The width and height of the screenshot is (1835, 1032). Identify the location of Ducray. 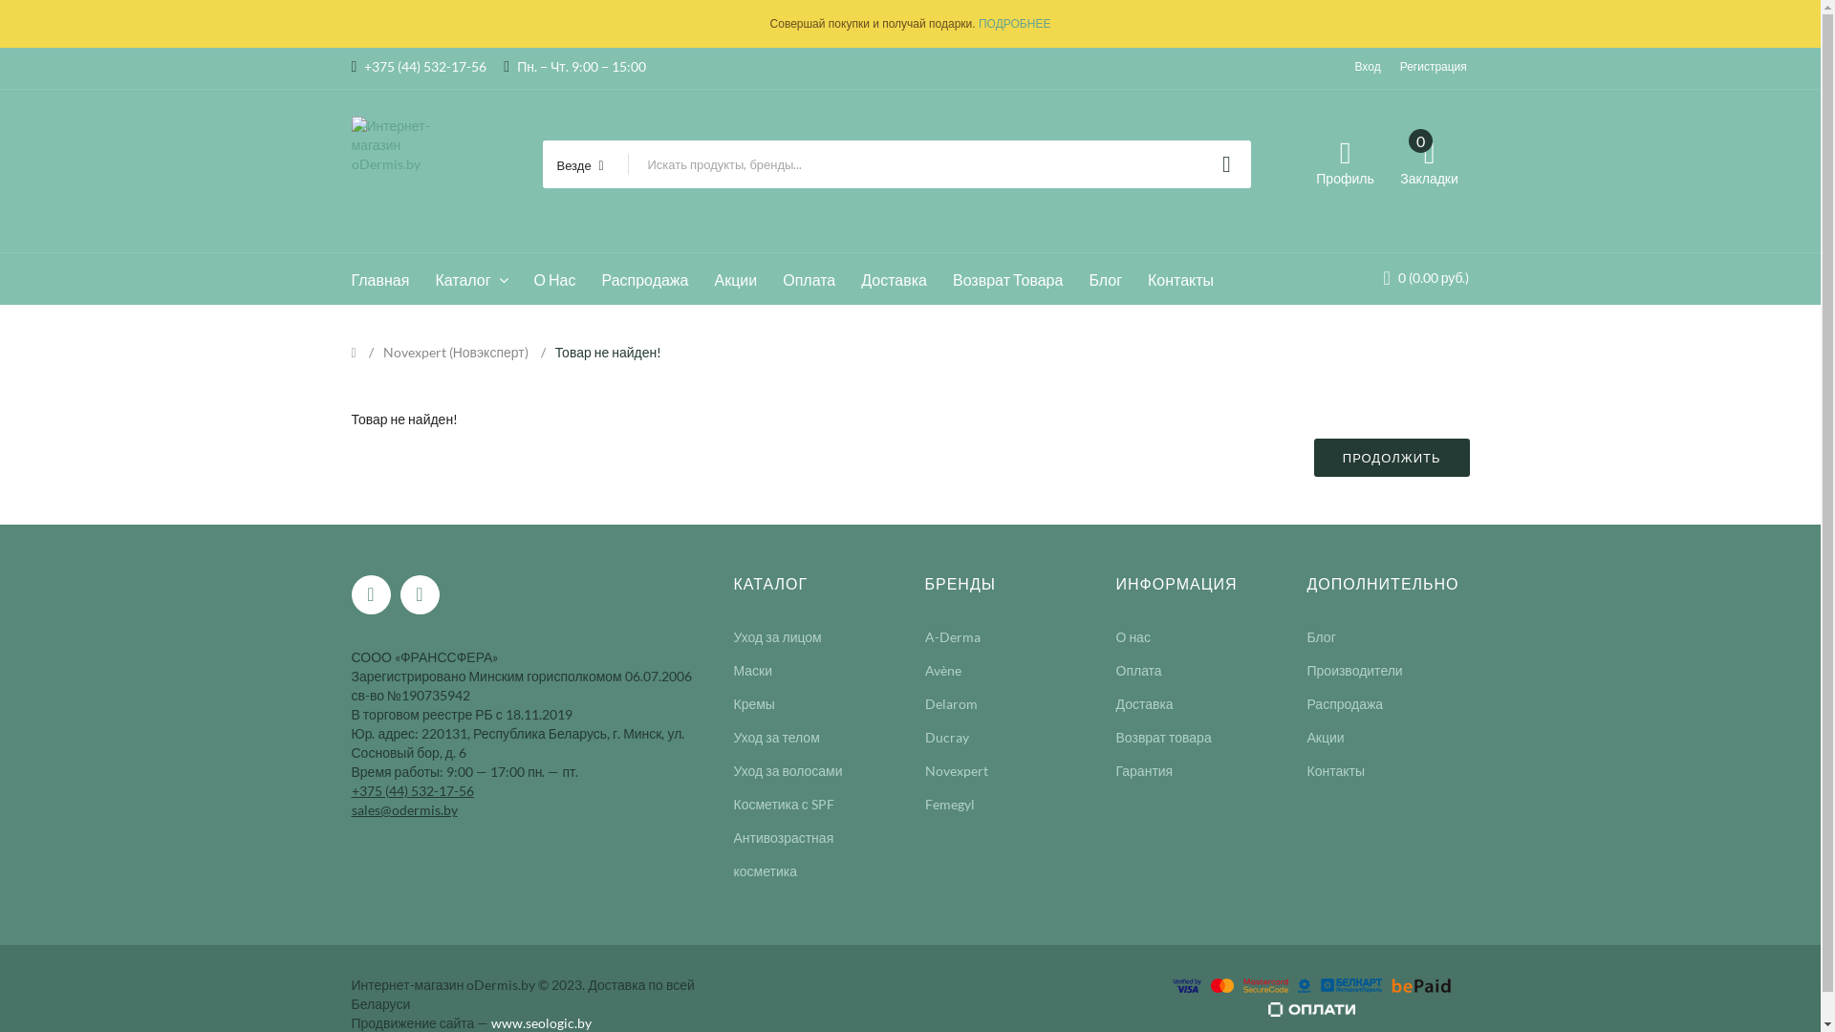
(946, 738).